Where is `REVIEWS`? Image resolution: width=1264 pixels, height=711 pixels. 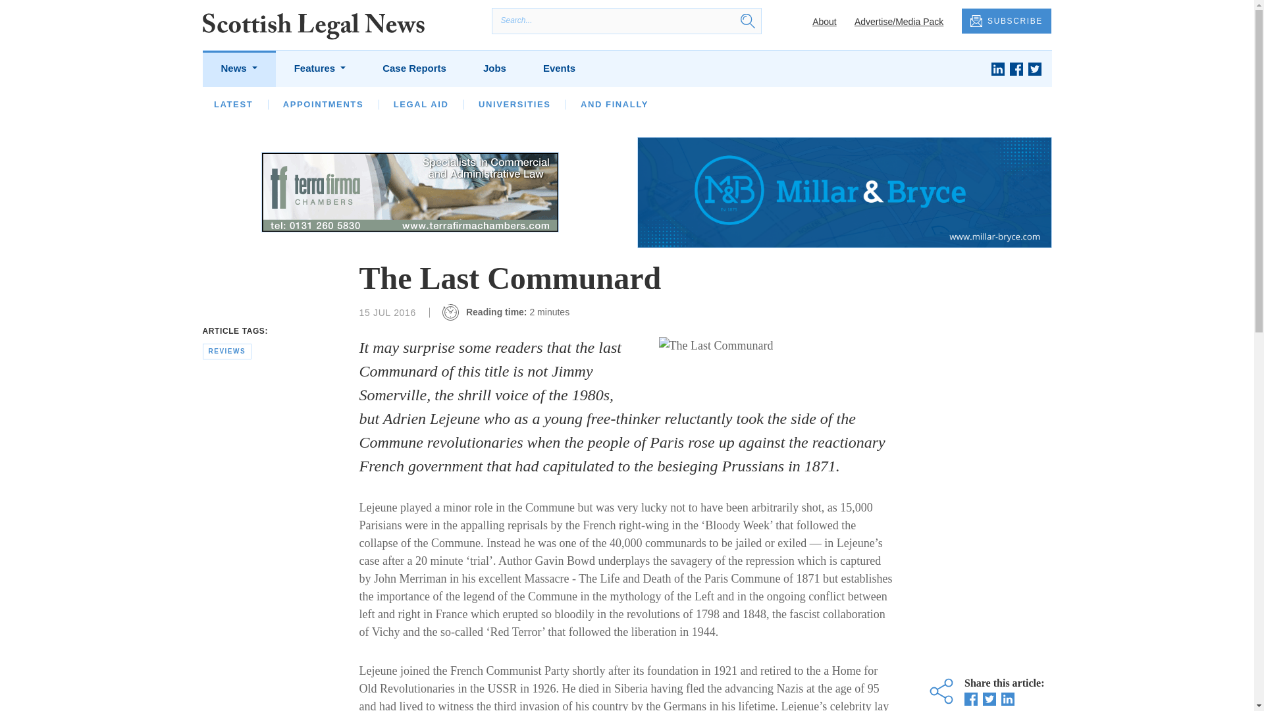 REVIEWS is located at coordinates (679, 104).